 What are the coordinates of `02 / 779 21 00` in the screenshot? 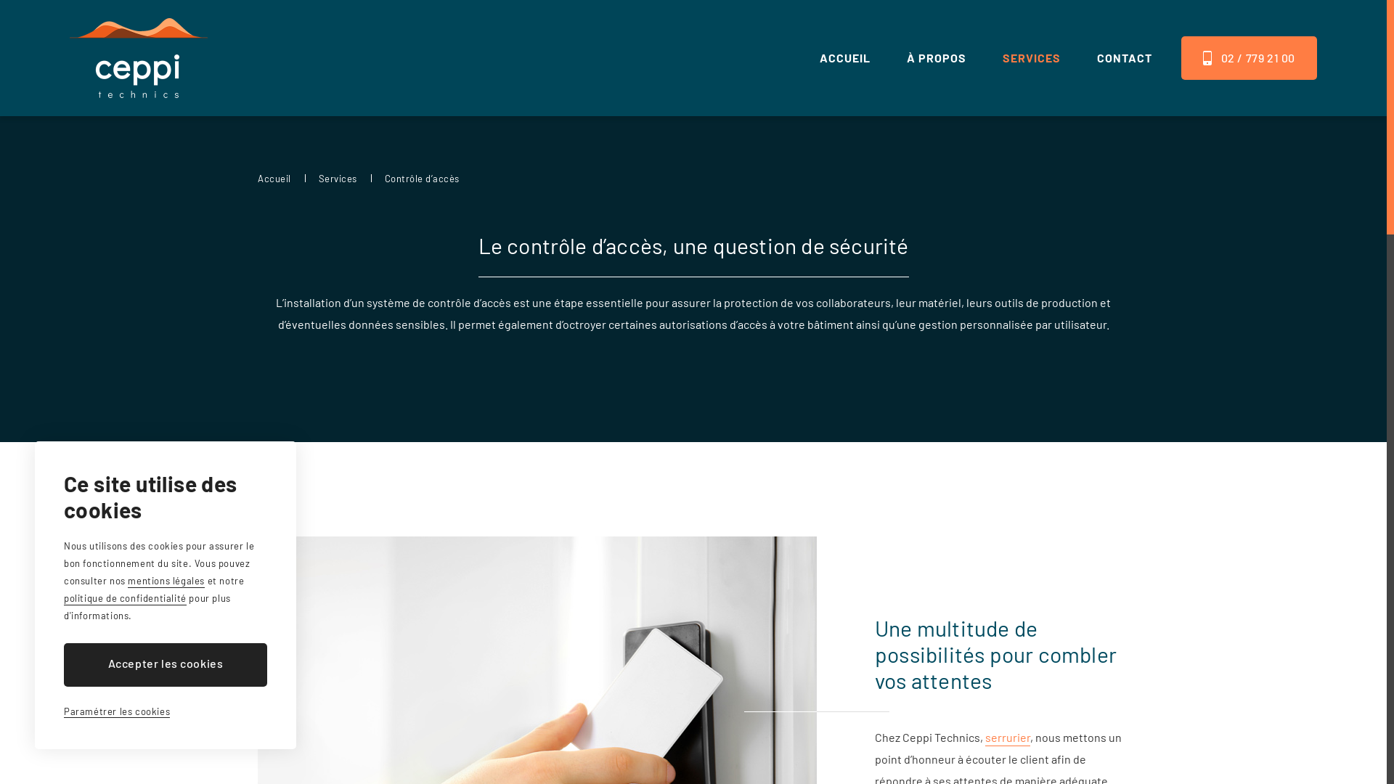 It's located at (1249, 58).